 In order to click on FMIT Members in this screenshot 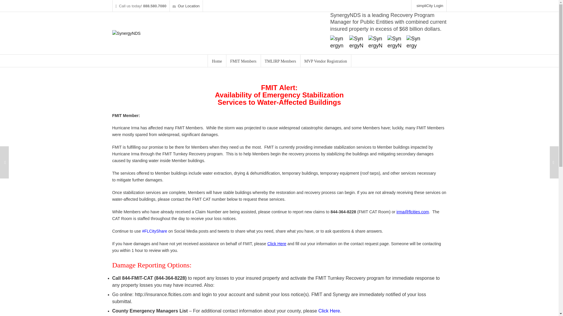, I will do `click(243, 61)`.